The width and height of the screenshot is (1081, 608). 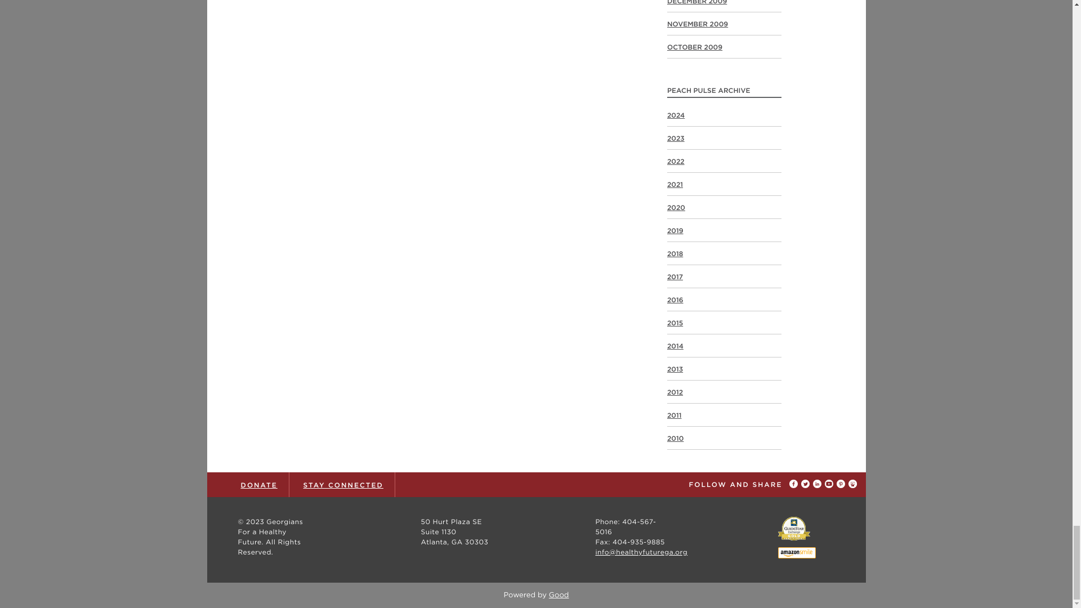 What do you see at coordinates (806, 484) in the screenshot?
I see `Share on twitter` at bounding box center [806, 484].